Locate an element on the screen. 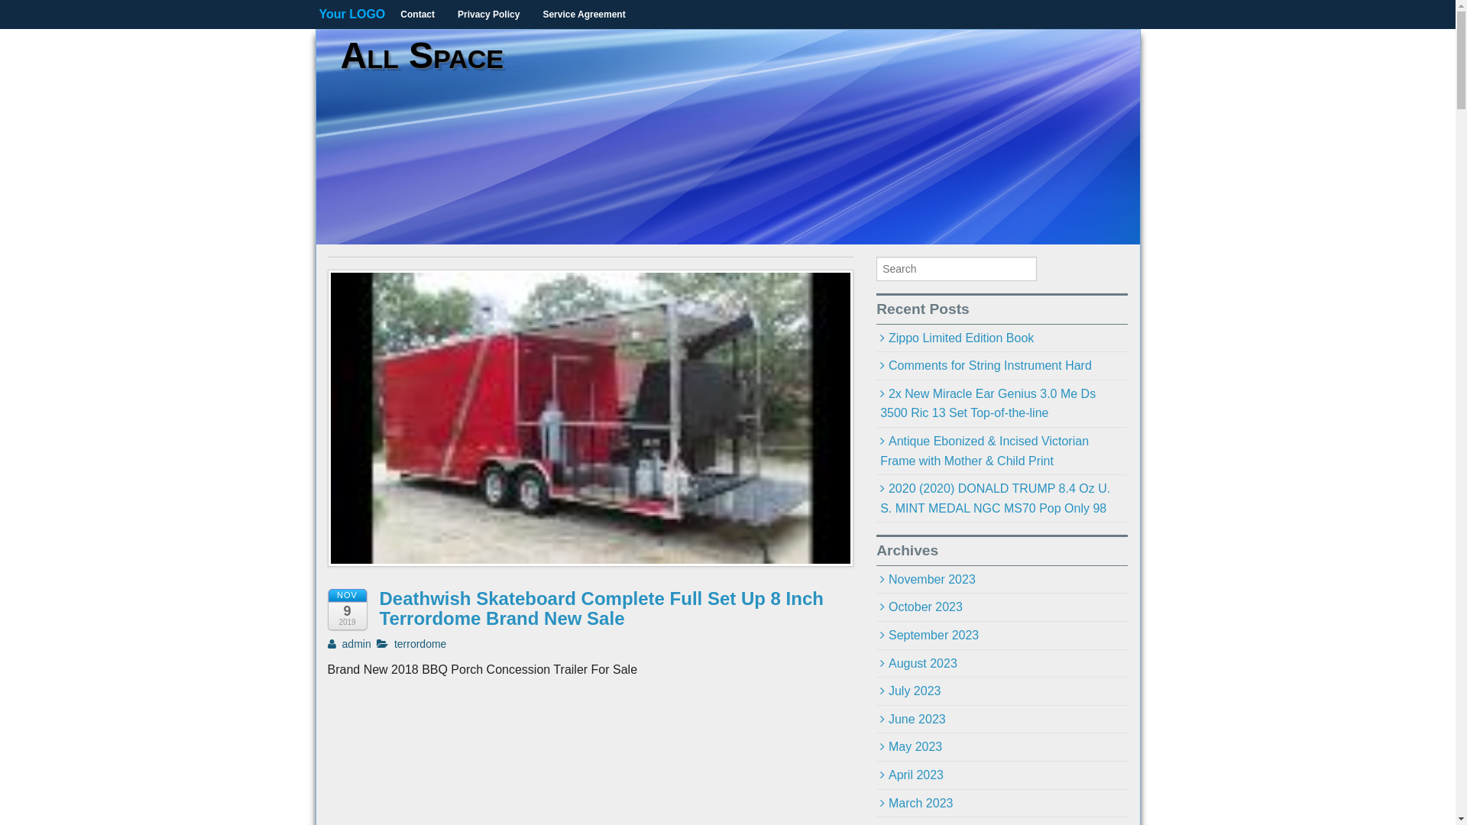  April 2023 is located at coordinates (1002, 776).